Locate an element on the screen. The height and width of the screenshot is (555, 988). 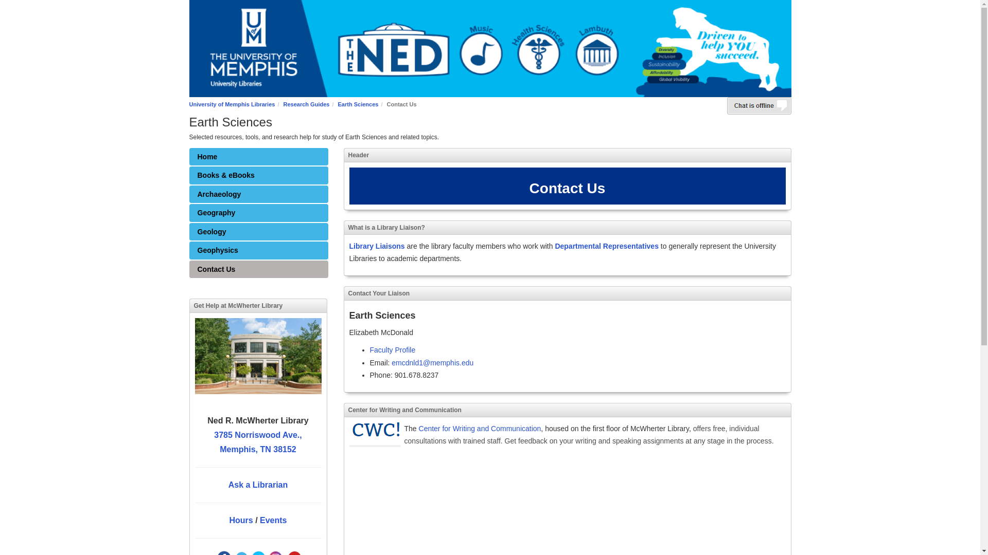
3785 Norriswood Ave., Memphis, TN 38152 is located at coordinates (257, 442).